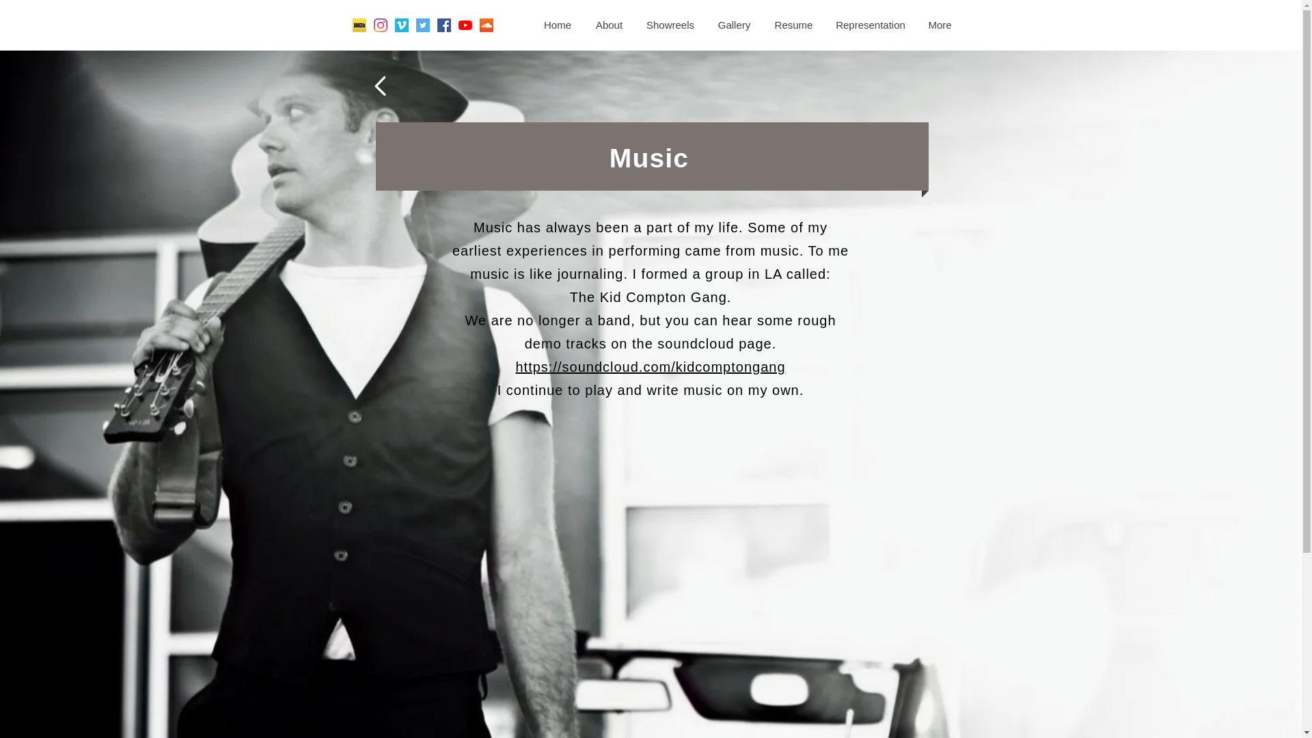 This screenshot has height=738, width=1312. What do you see at coordinates (610, 25) in the screenshot?
I see `About` at bounding box center [610, 25].